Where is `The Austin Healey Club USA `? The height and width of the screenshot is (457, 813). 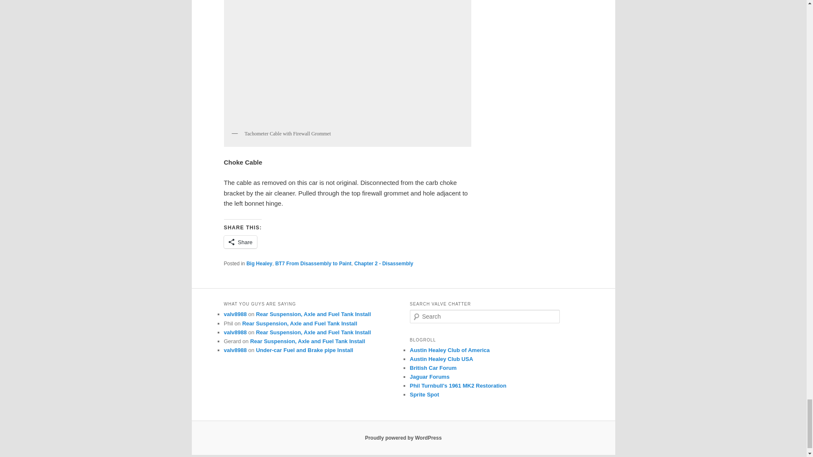 The Austin Healey Club USA  is located at coordinates (441, 359).